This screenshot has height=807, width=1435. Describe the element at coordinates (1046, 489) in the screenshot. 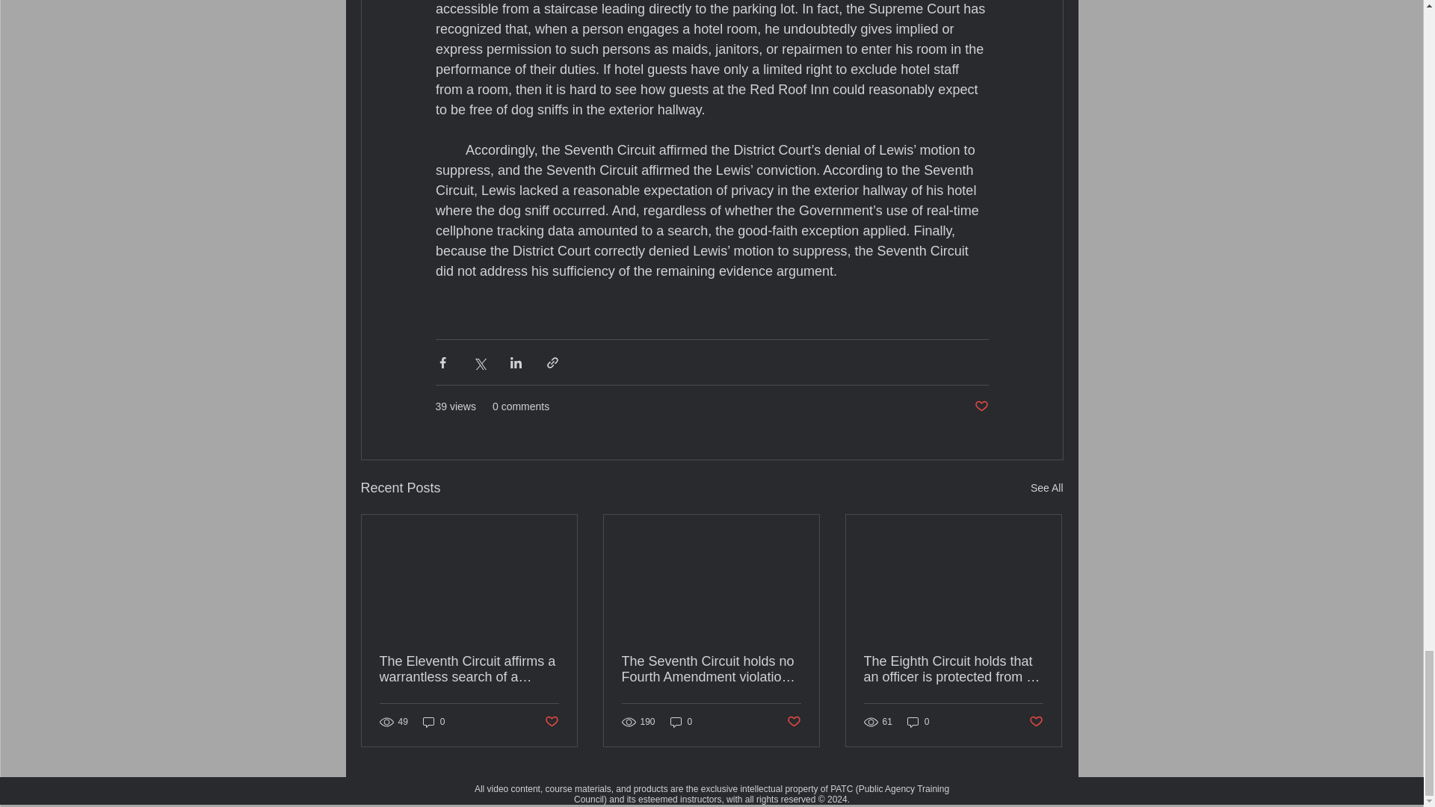

I see `See All` at that location.